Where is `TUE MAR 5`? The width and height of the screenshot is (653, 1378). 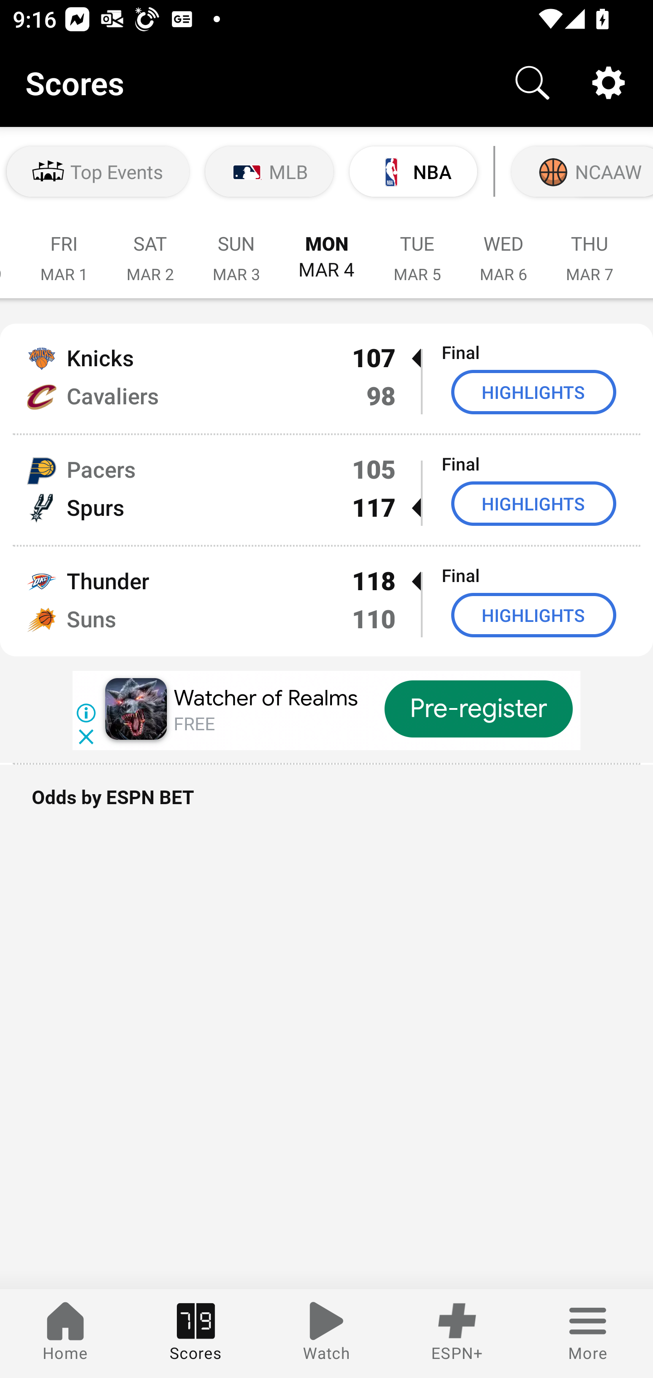
TUE MAR 5 is located at coordinates (417, 249).